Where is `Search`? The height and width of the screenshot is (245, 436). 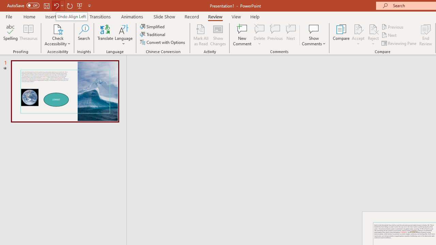 Search is located at coordinates (84, 35).